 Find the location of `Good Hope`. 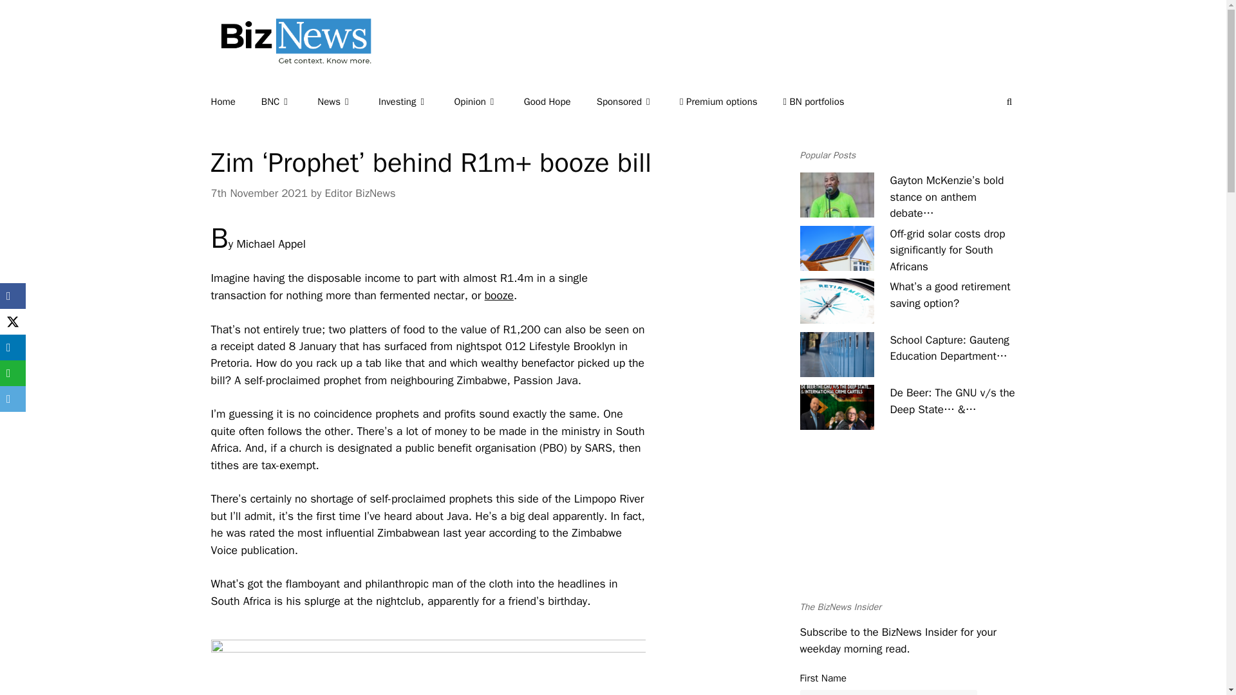

Good Hope is located at coordinates (560, 102).